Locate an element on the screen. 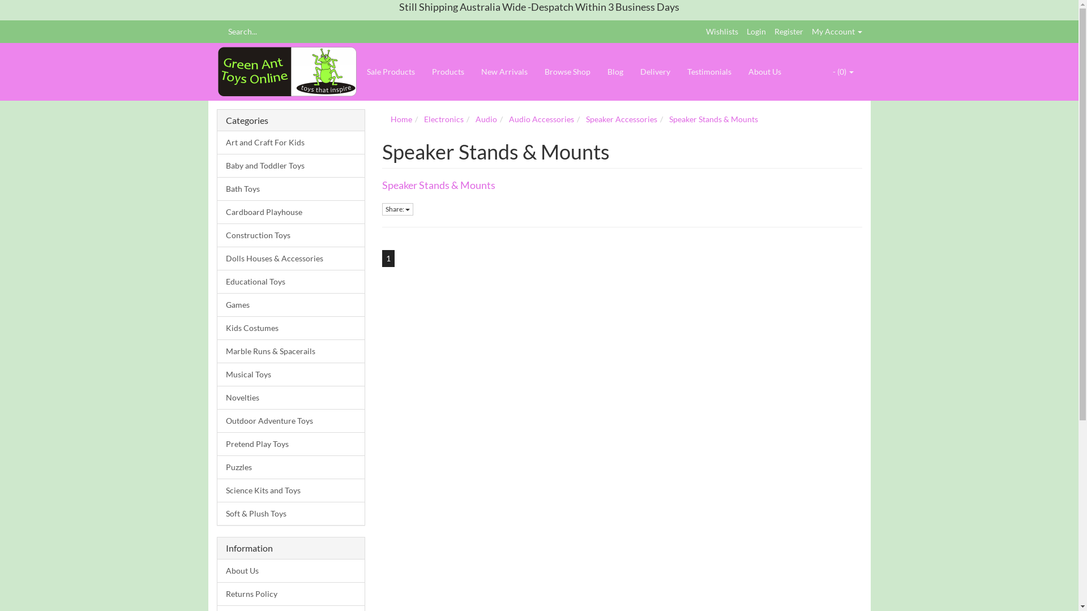 Image resolution: width=1087 pixels, height=611 pixels. Science Kits and Toys is located at coordinates (291, 490).